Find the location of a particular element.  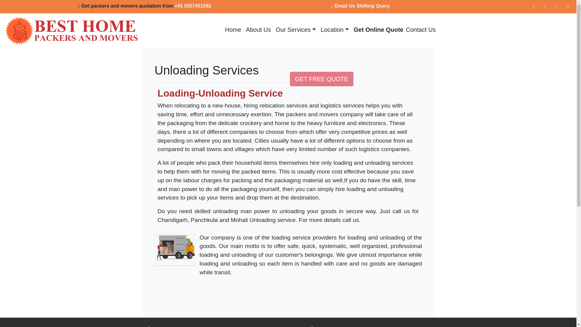

Home is located at coordinates (233, 29).